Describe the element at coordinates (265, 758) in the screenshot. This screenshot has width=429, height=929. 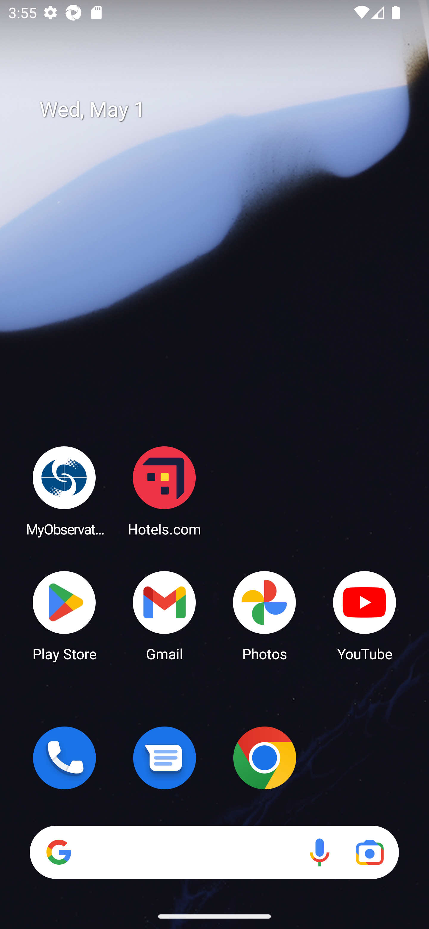
I see `Chrome` at that location.